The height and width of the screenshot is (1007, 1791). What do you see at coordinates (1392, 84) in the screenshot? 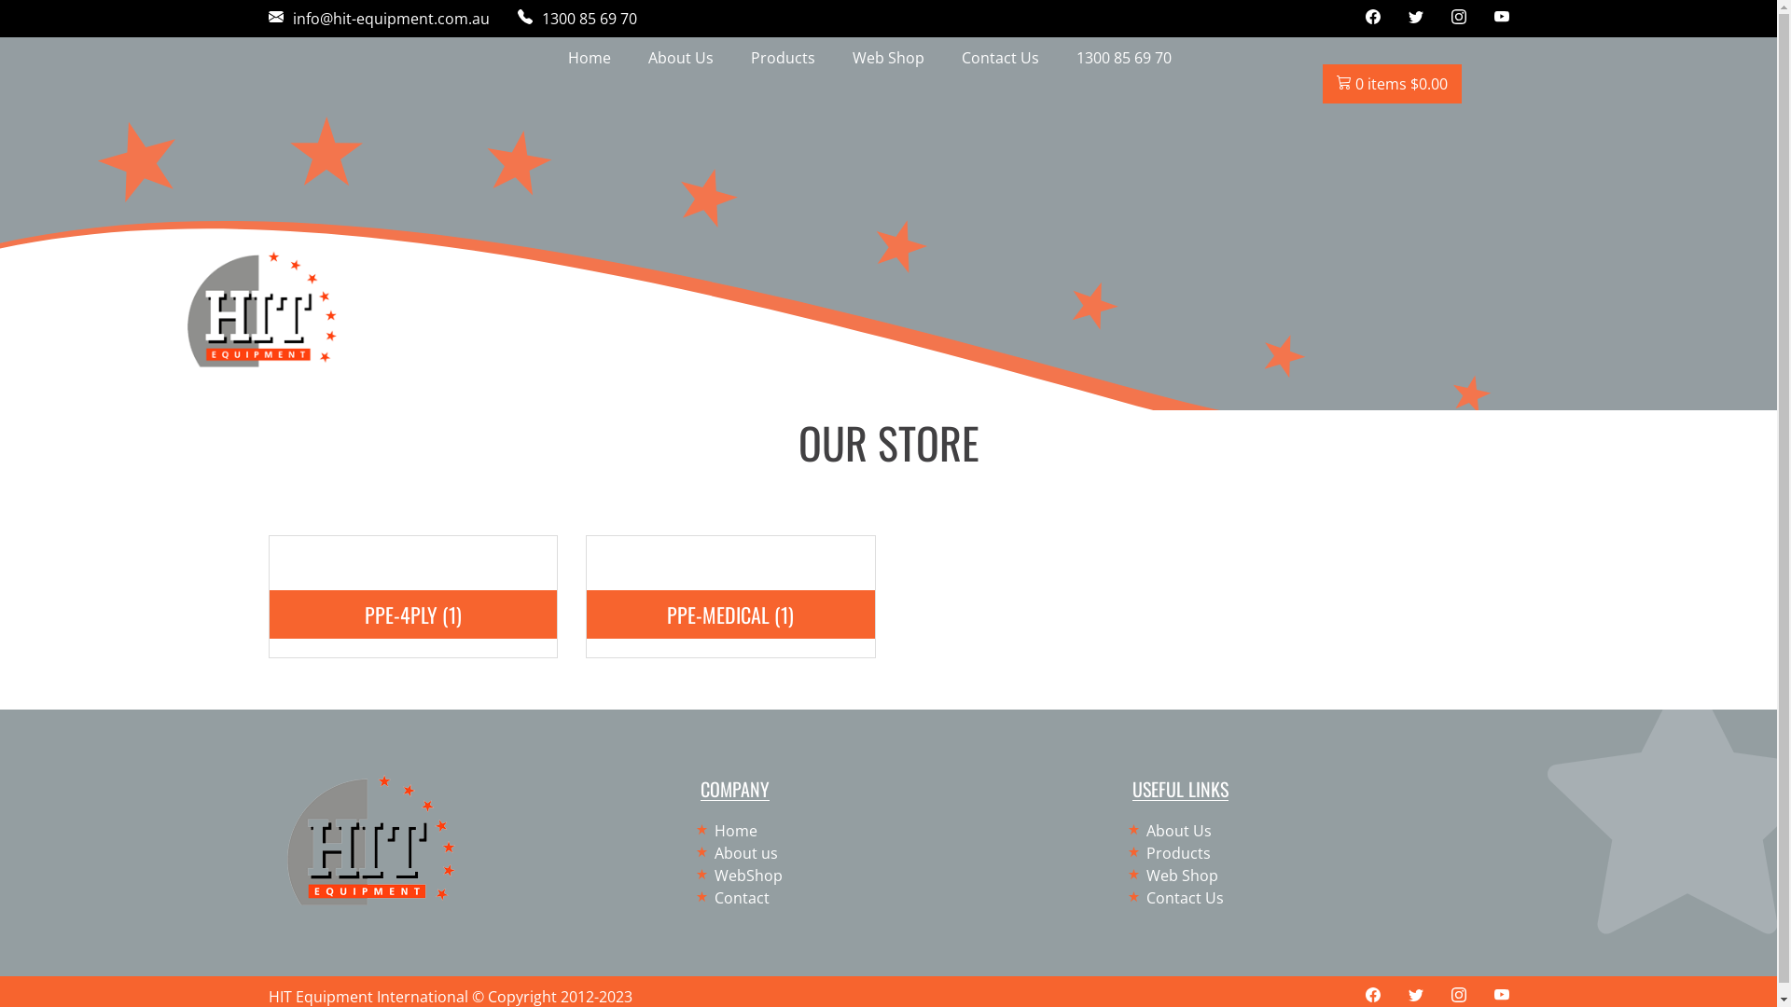
I see `0 items $0.00` at bounding box center [1392, 84].